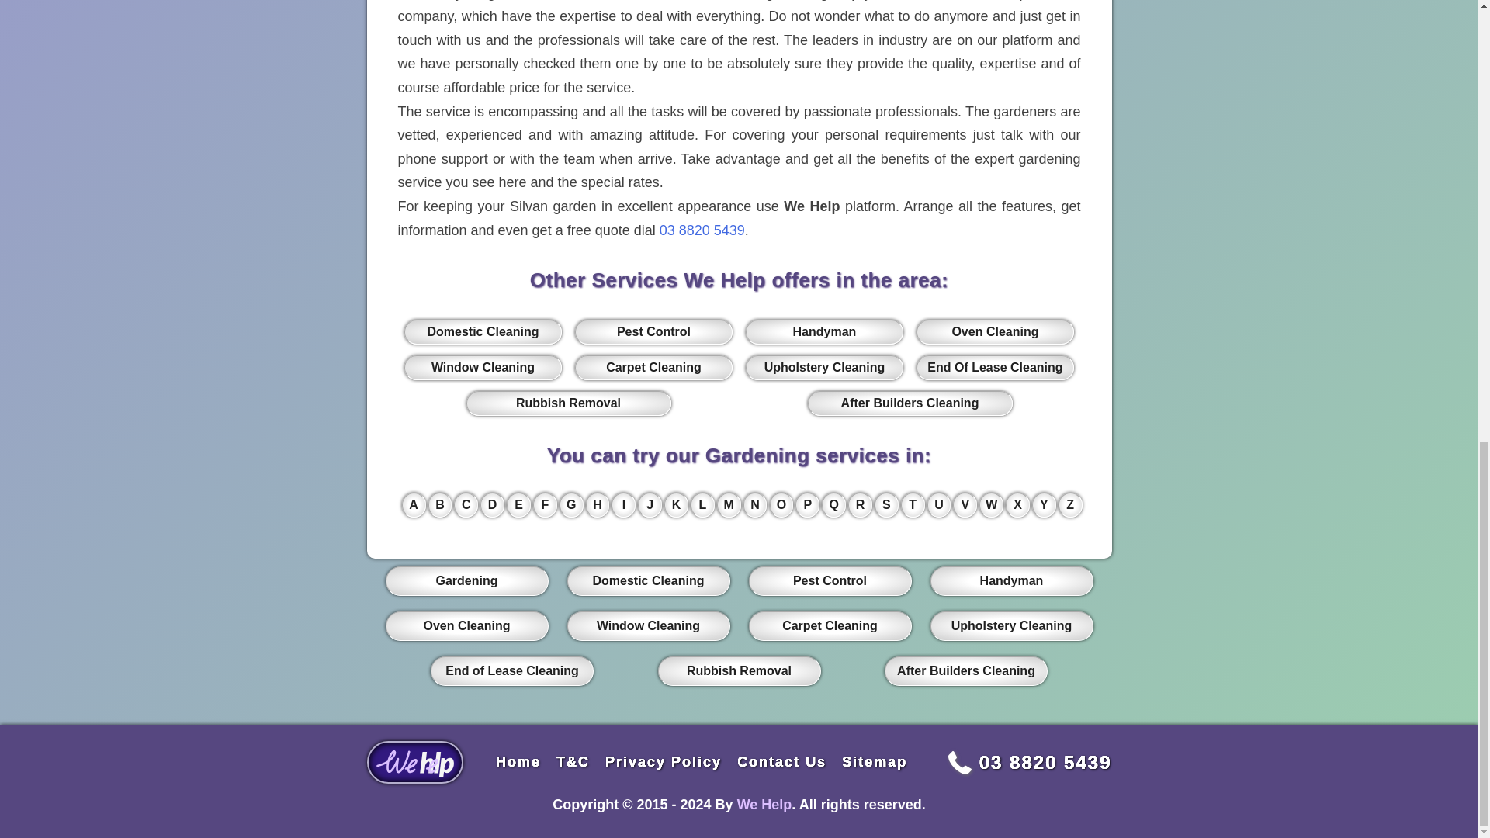 This screenshot has height=838, width=1490. Describe the element at coordinates (824, 331) in the screenshot. I see `Handyman Silvan 3795` at that location.